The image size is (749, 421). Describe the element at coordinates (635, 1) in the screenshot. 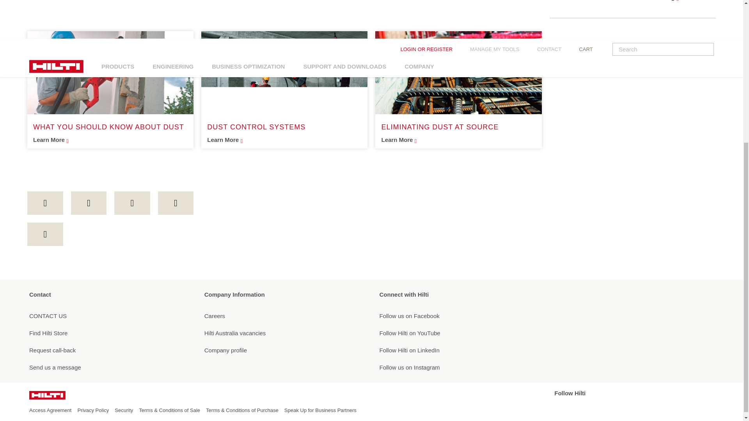

I see `Silica Dust Awareness Refresher Training` at that location.